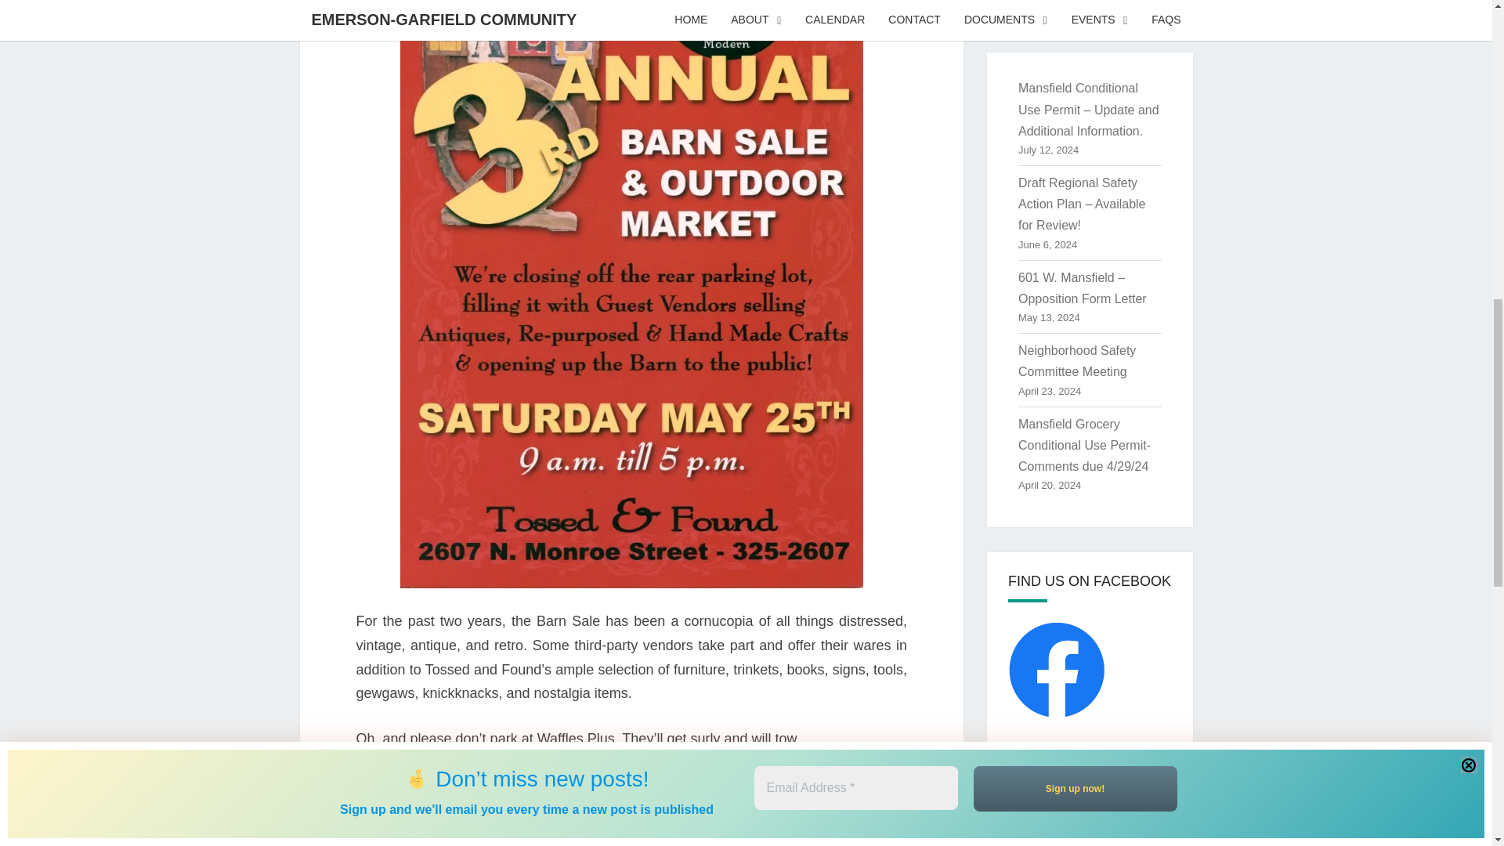 The image size is (1504, 846). I want to click on More, so click(548, 817).